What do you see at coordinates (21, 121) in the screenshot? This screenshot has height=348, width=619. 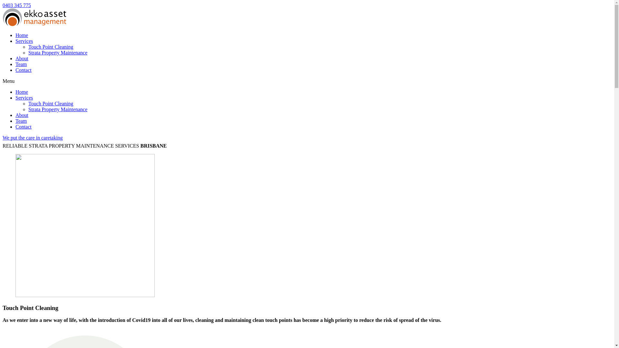 I see `Team` at bounding box center [21, 121].